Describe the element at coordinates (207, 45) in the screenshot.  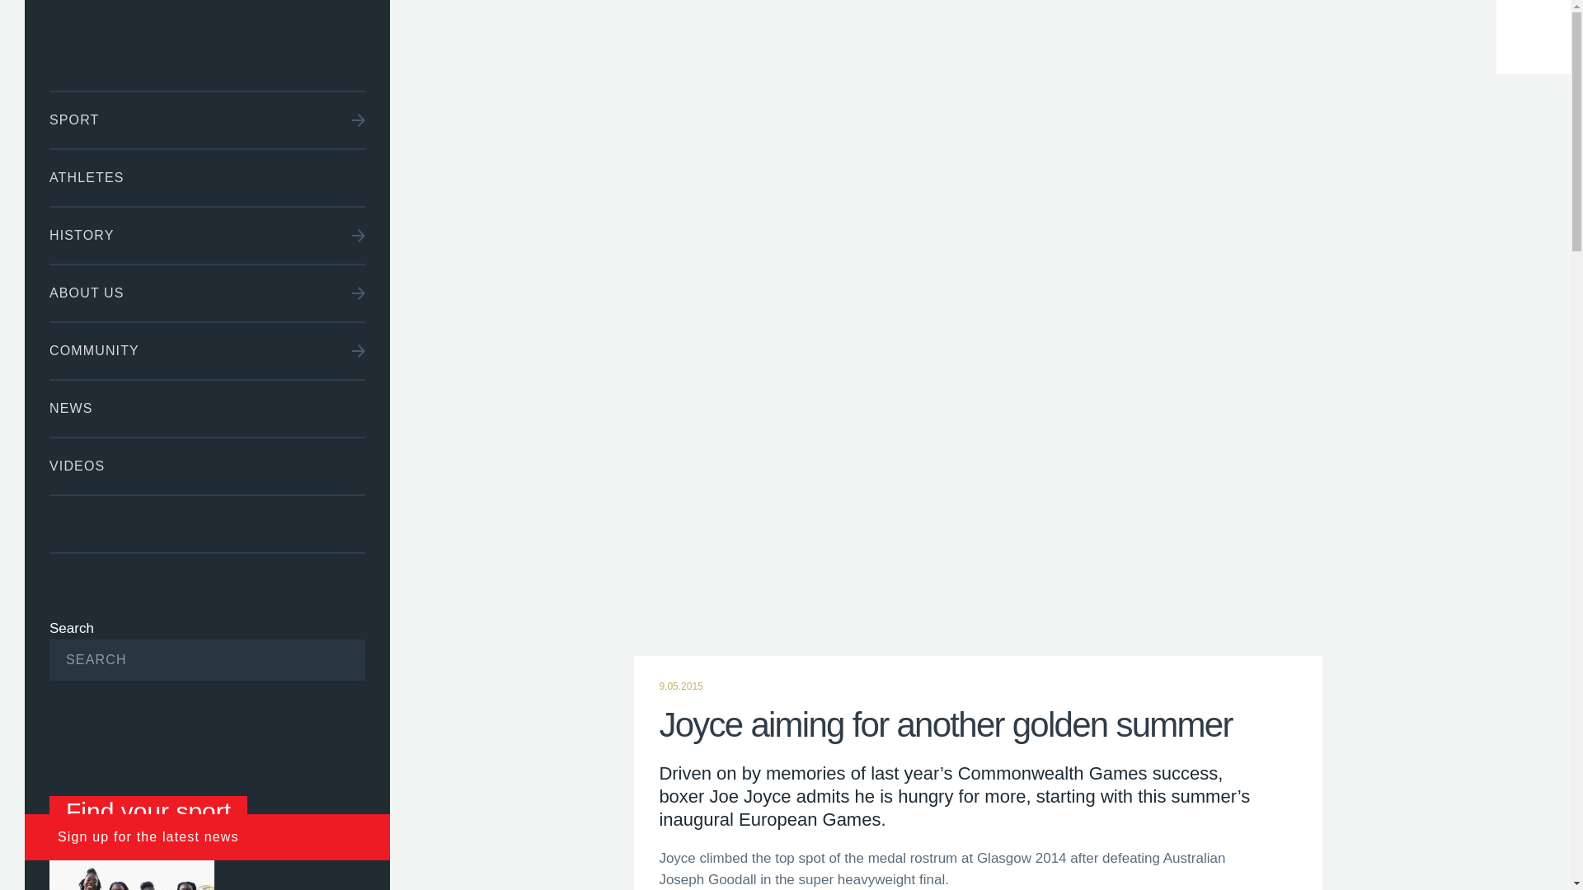
I see `Commonwealth Games England` at that location.